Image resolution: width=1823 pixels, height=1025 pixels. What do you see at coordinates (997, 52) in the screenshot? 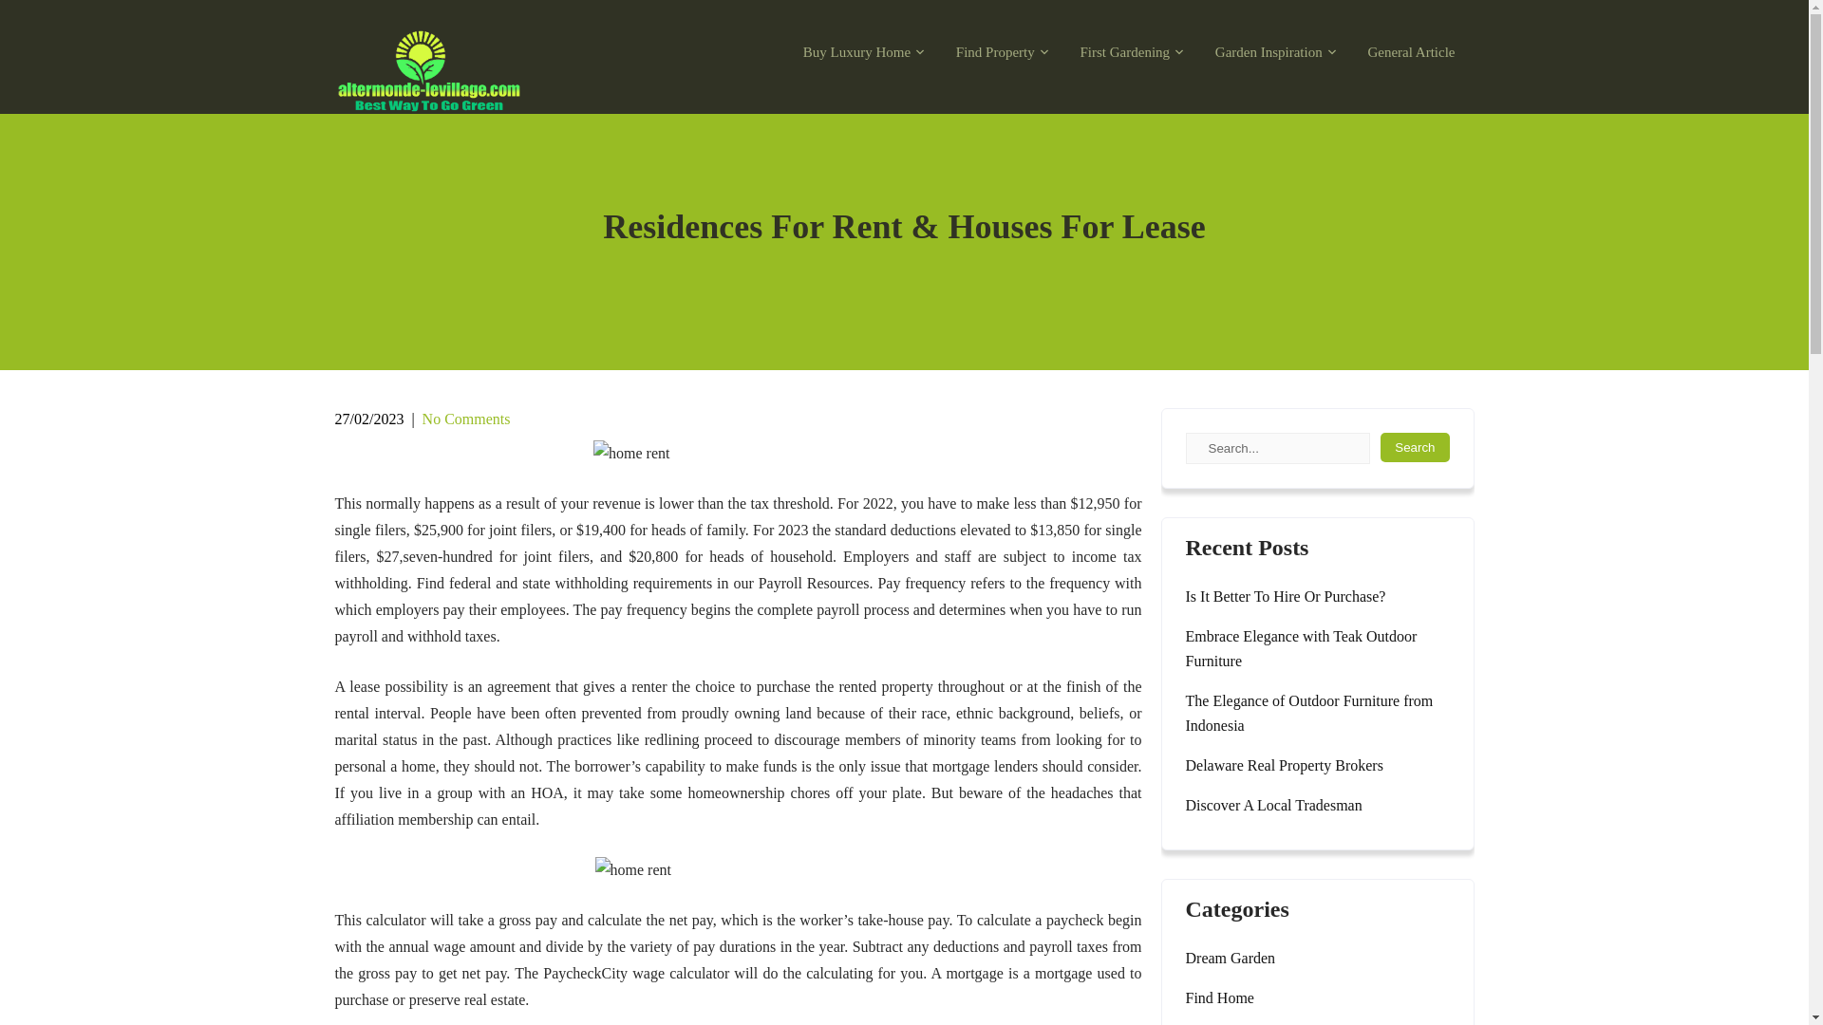
I see `Find Property` at bounding box center [997, 52].